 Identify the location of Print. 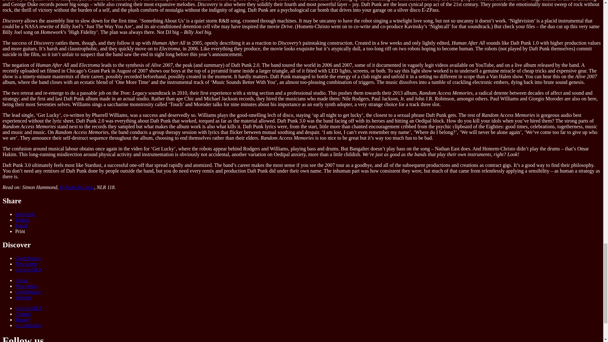
(20, 231).